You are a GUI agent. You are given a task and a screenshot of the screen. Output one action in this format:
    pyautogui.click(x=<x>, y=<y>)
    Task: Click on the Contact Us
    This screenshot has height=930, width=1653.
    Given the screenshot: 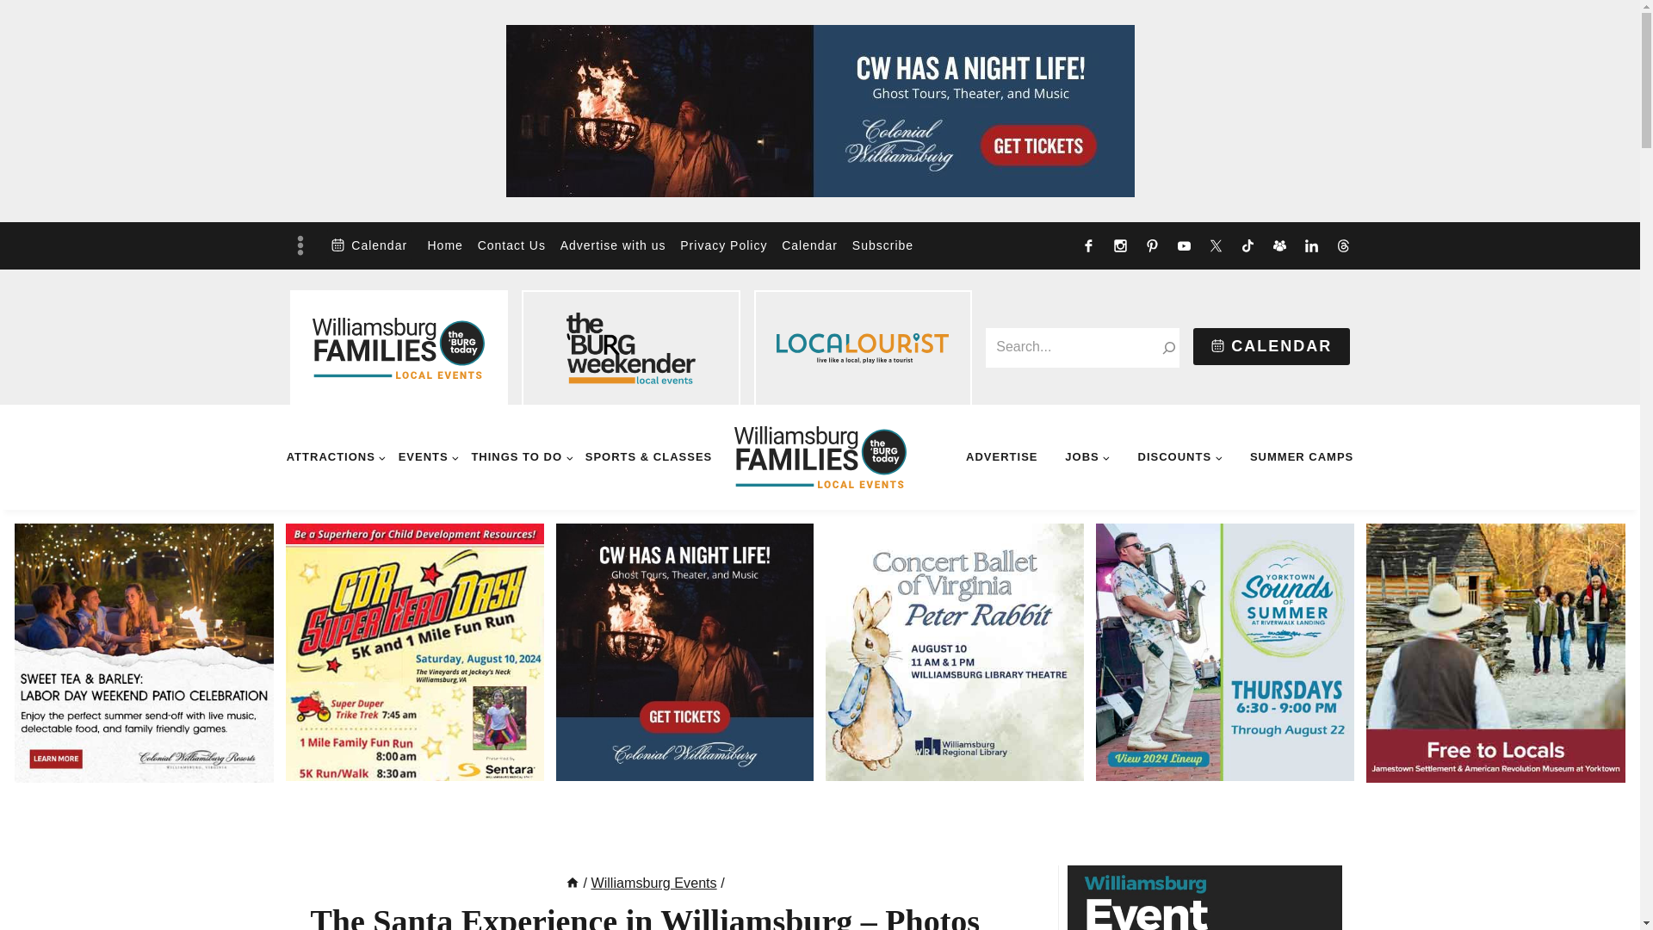 What is the action you would take?
    pyautogui.click(x=511, y=246)
    